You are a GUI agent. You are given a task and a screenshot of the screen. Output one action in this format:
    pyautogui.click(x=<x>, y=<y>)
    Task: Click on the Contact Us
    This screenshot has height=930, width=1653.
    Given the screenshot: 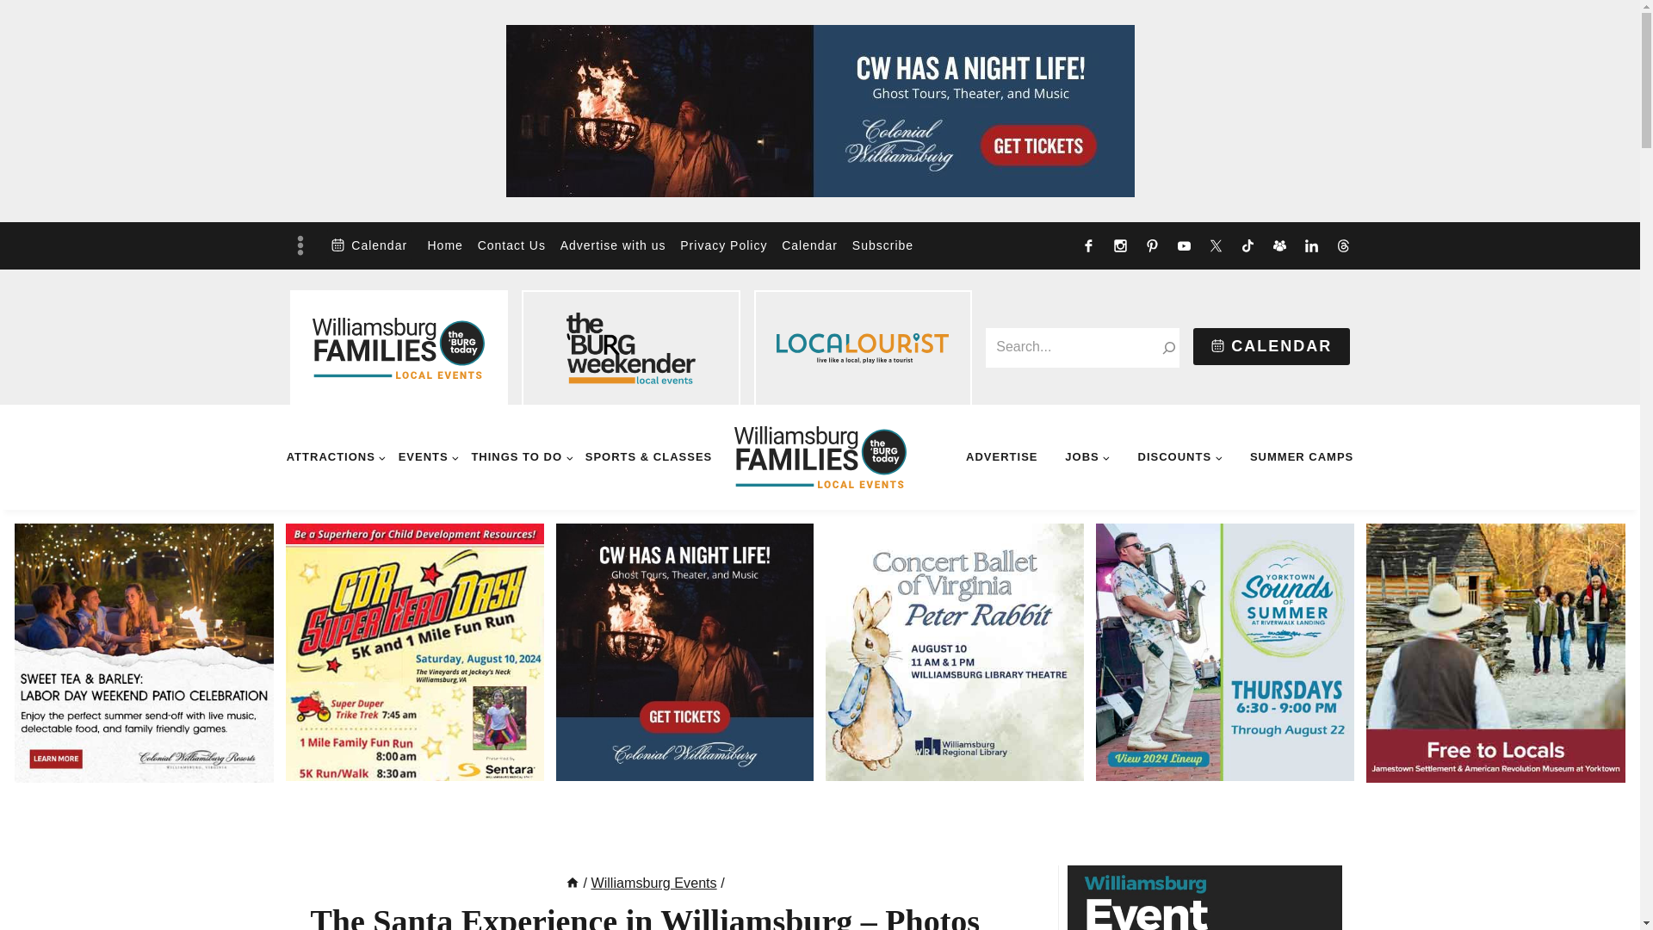 What is the action you would take?
    pyautogui.click(x=511, y=246)
    